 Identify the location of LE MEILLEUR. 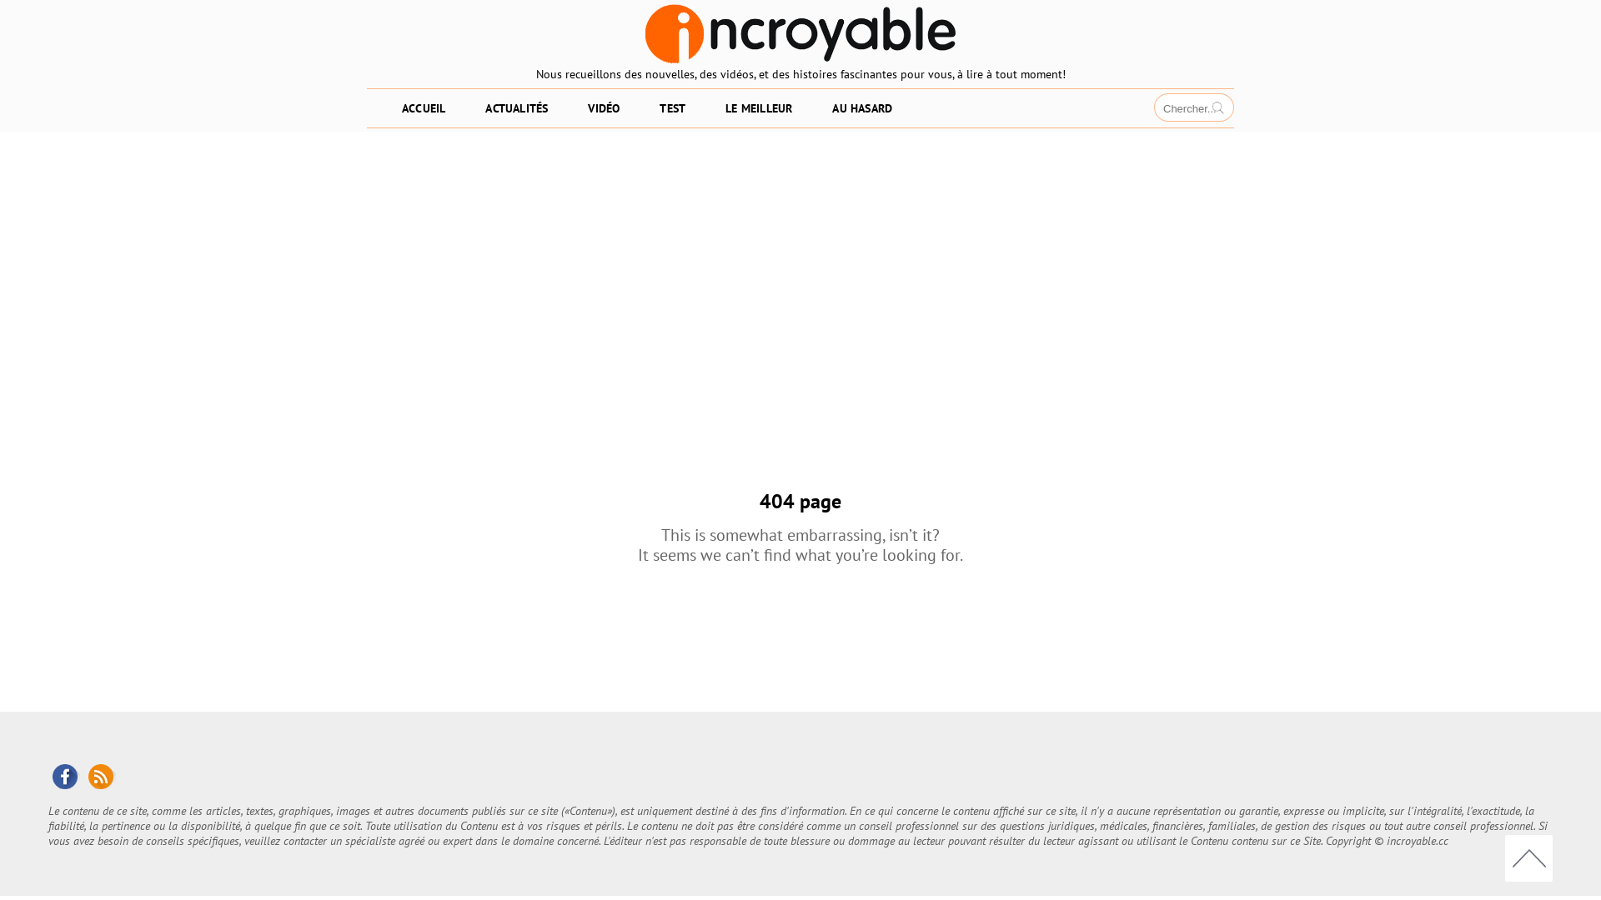
(759, 108).